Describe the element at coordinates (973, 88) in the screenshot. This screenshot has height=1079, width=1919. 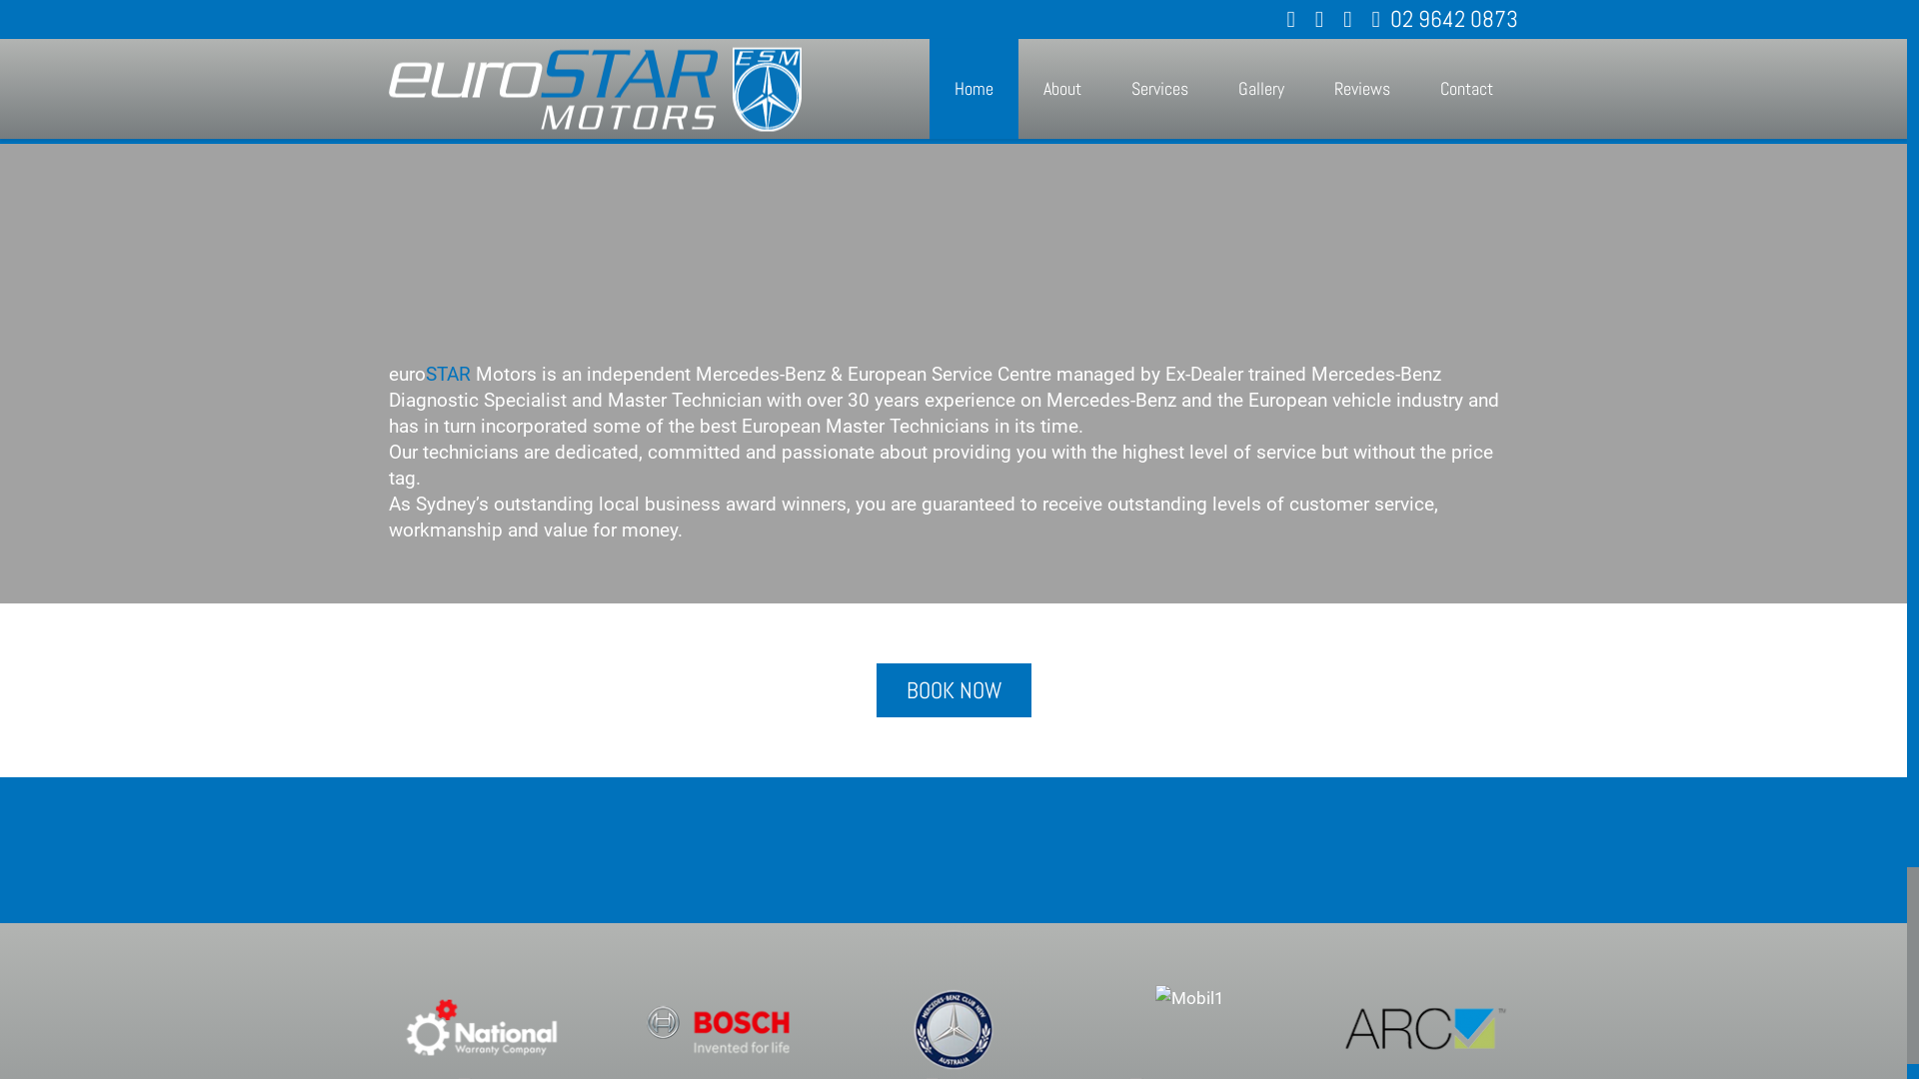
I see `Home` at that location.